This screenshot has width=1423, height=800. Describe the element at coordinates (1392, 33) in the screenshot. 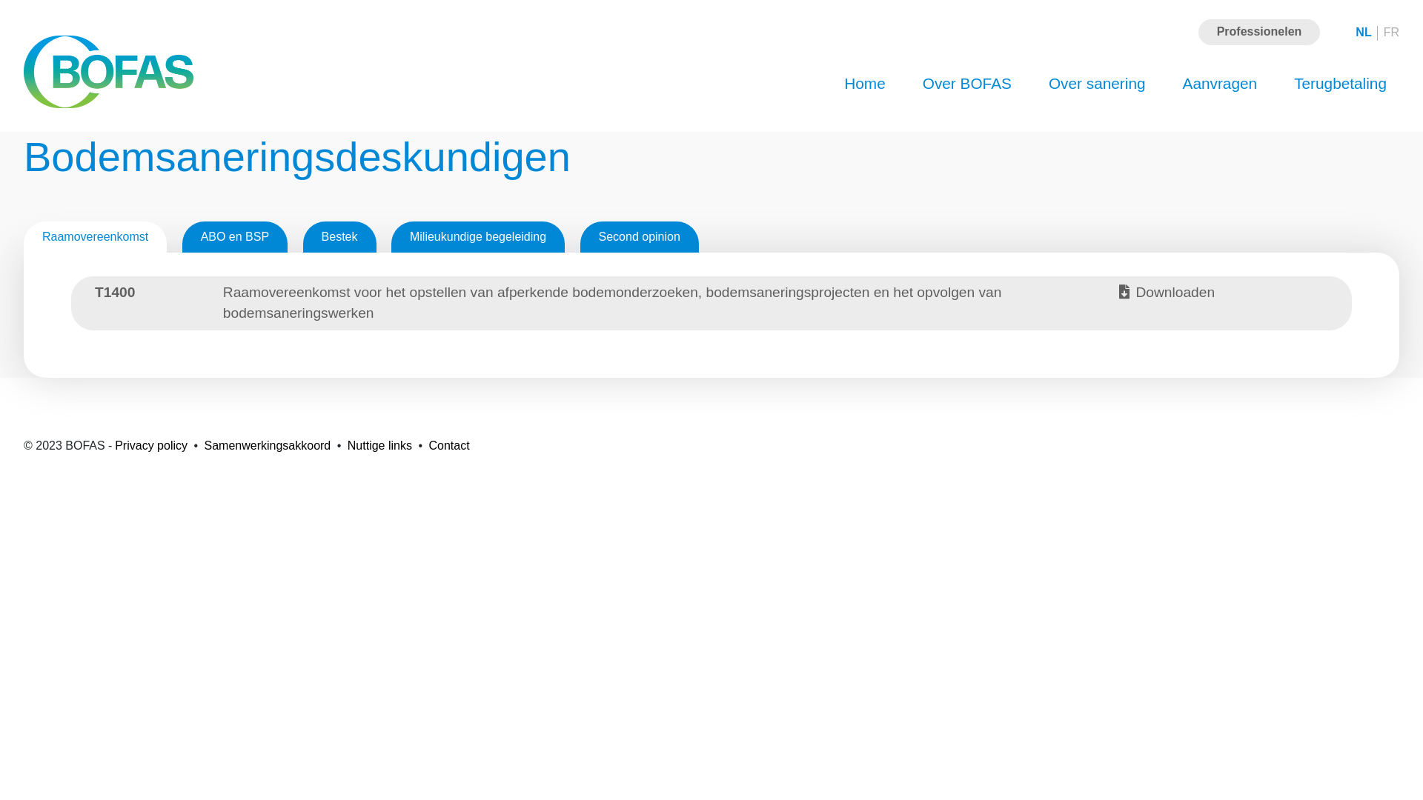

I see `FR` at that location.